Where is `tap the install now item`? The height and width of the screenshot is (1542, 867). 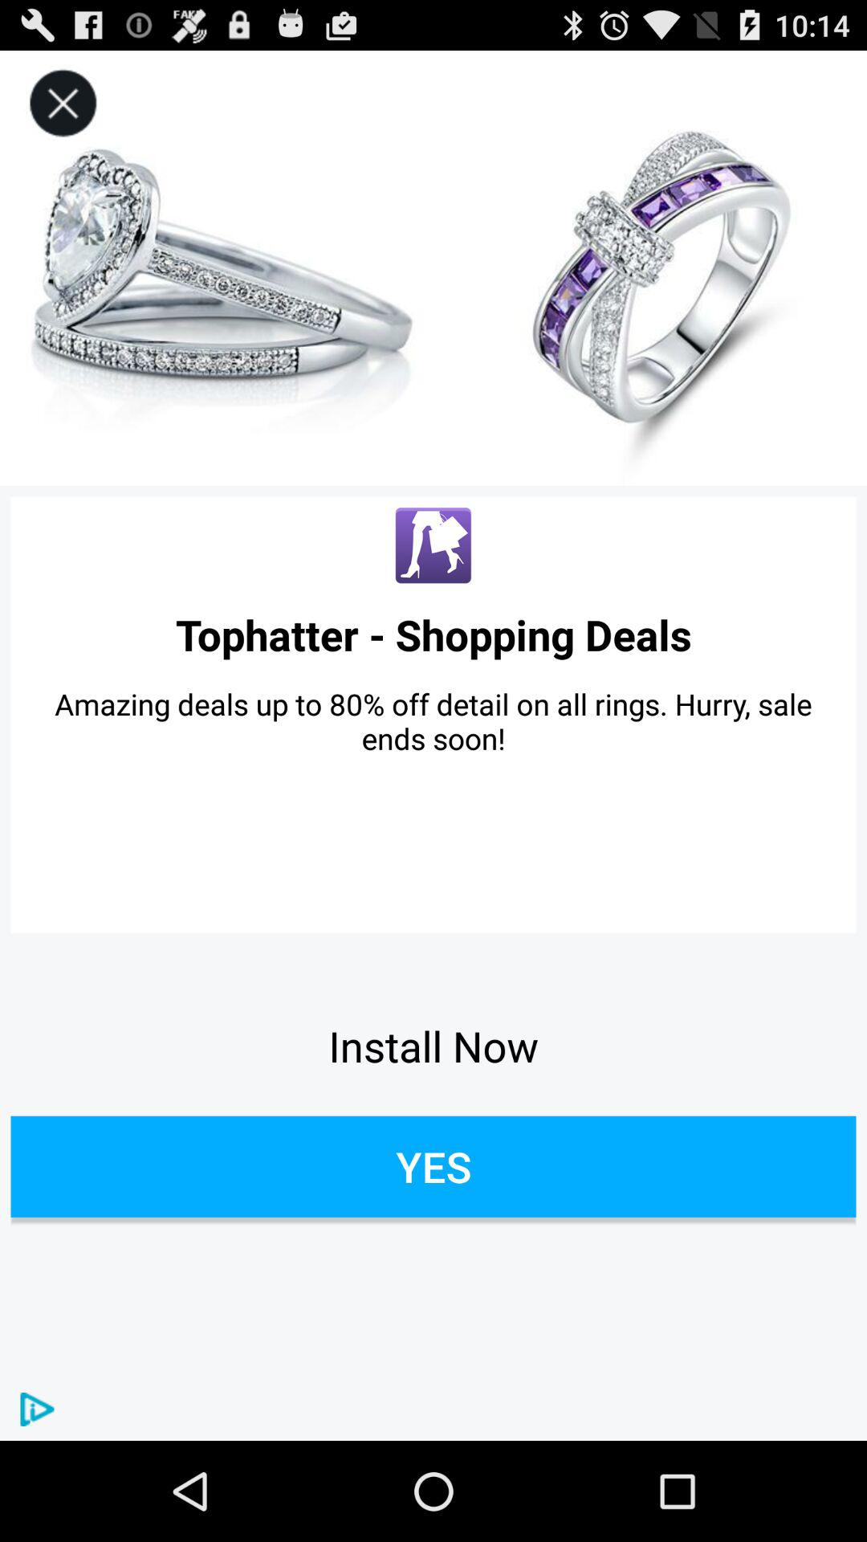 tap the install now item is located at coordinates (433, 1046).